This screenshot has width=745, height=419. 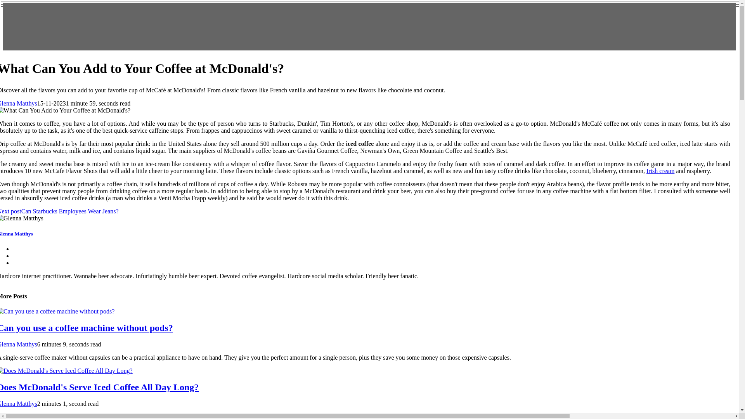 I want to click on Glenna Matthys, so click(x=16, y=234).